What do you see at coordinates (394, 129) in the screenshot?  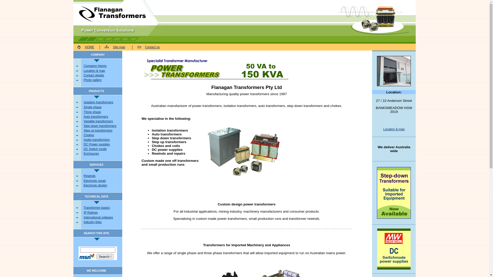 I see `Location & map` at bounding box center [394, 129].